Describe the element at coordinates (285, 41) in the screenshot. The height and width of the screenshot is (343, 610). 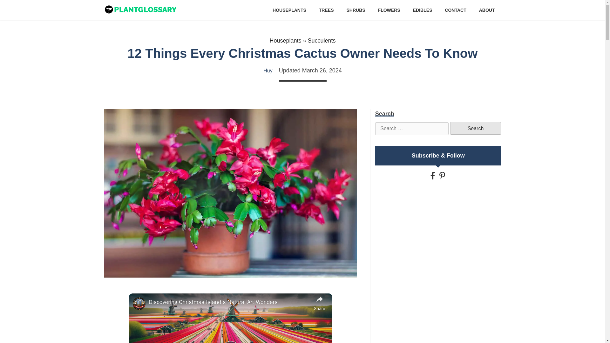
I see `Houseplants` at that location.